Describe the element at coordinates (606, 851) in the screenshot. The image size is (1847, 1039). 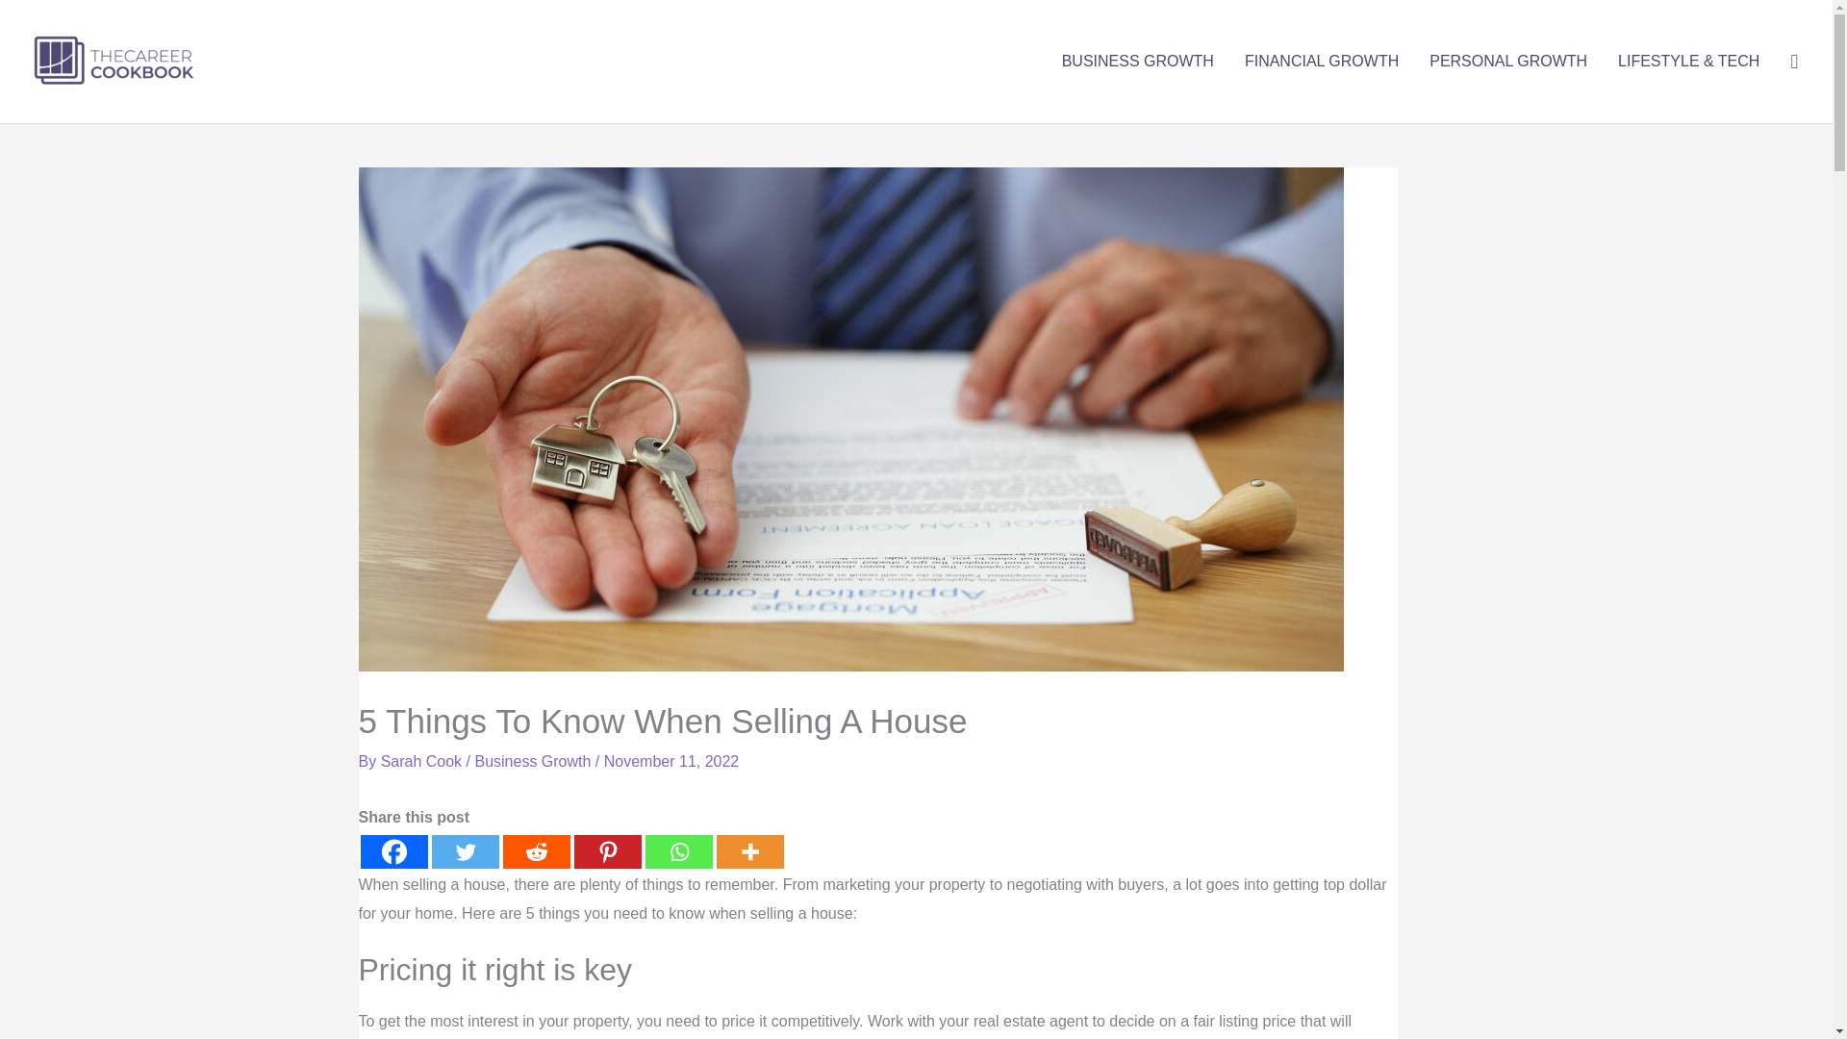
I see `Pinterest` at that location.